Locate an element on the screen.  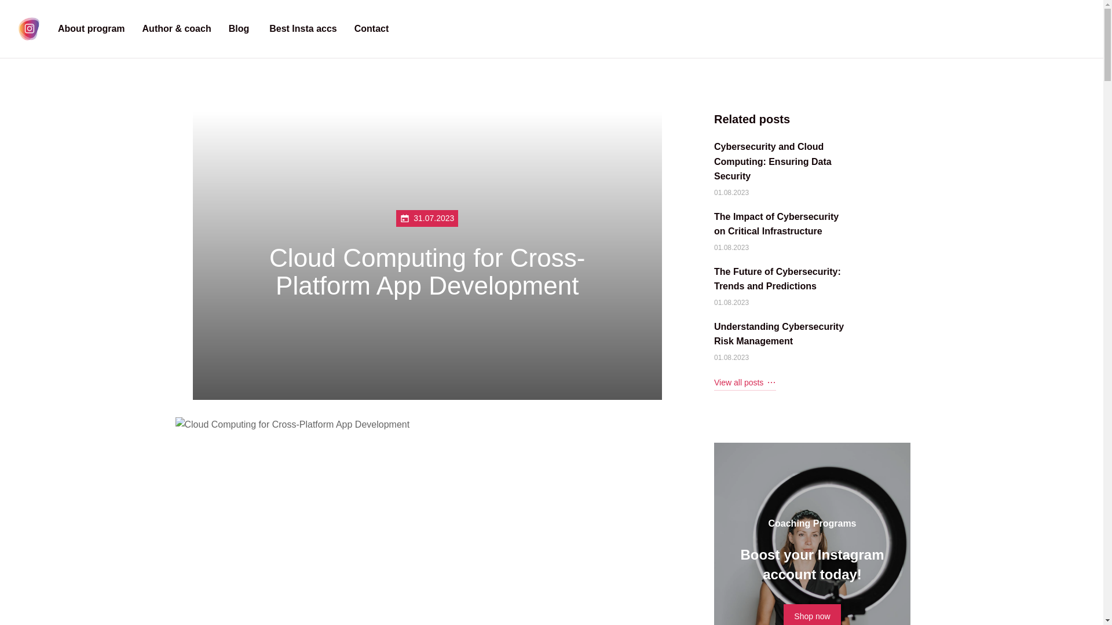
The Future of Cybersecurity: Trends and Predictions is located at coordinates (783, 279).